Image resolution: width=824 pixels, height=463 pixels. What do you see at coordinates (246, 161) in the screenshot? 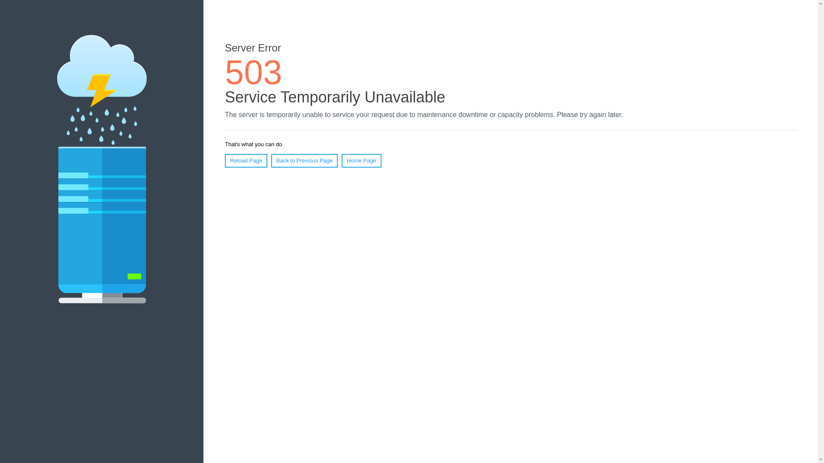
I see `Reload Page` at bounding box center [246, 161].